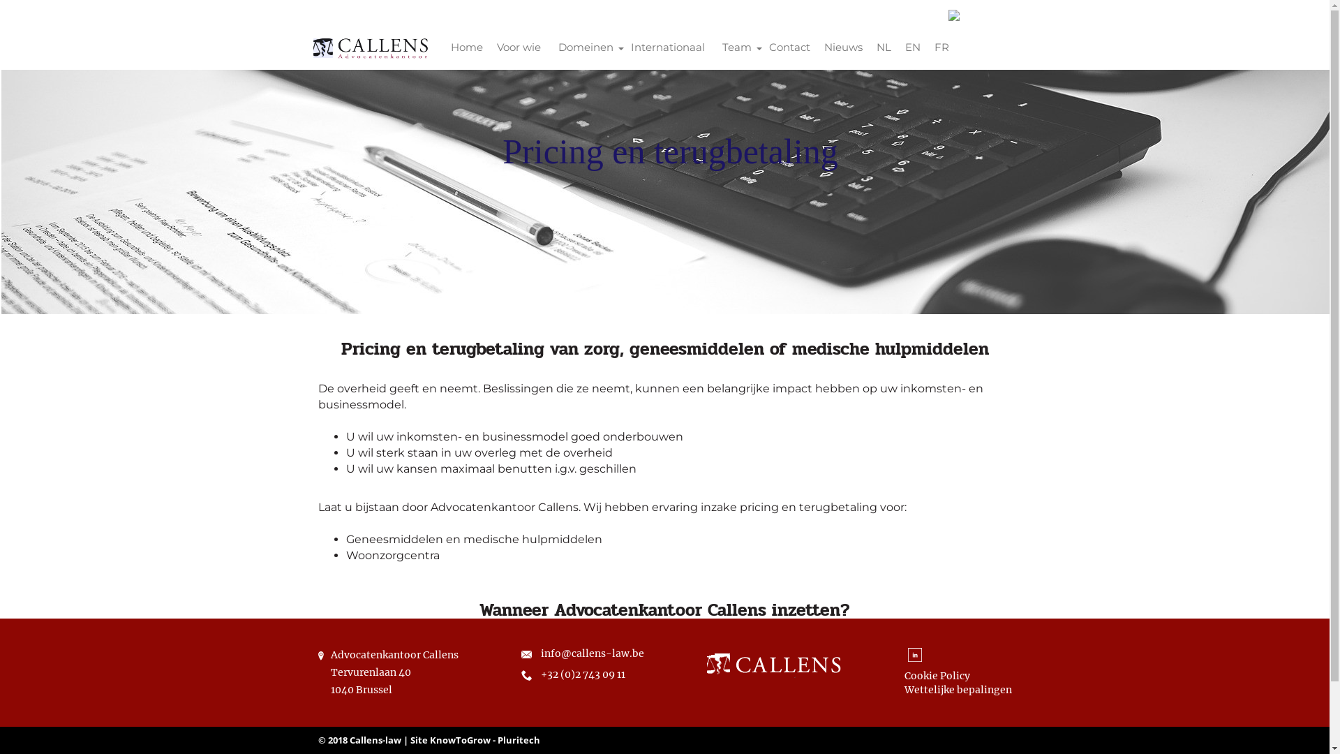 This screenshot has width=1340, height=754. Describe the element at coordinates (526, 734) in the screenshot. I see `Contacteer ons` at that location.